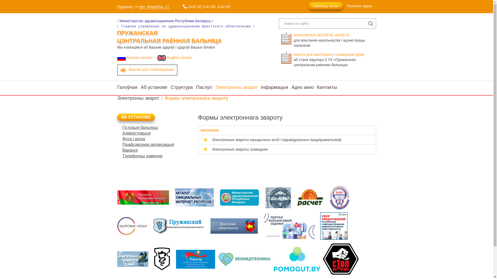 The width and height of the screenshot is (497, 279). I want to click on Russian version    , so click(137, 58).